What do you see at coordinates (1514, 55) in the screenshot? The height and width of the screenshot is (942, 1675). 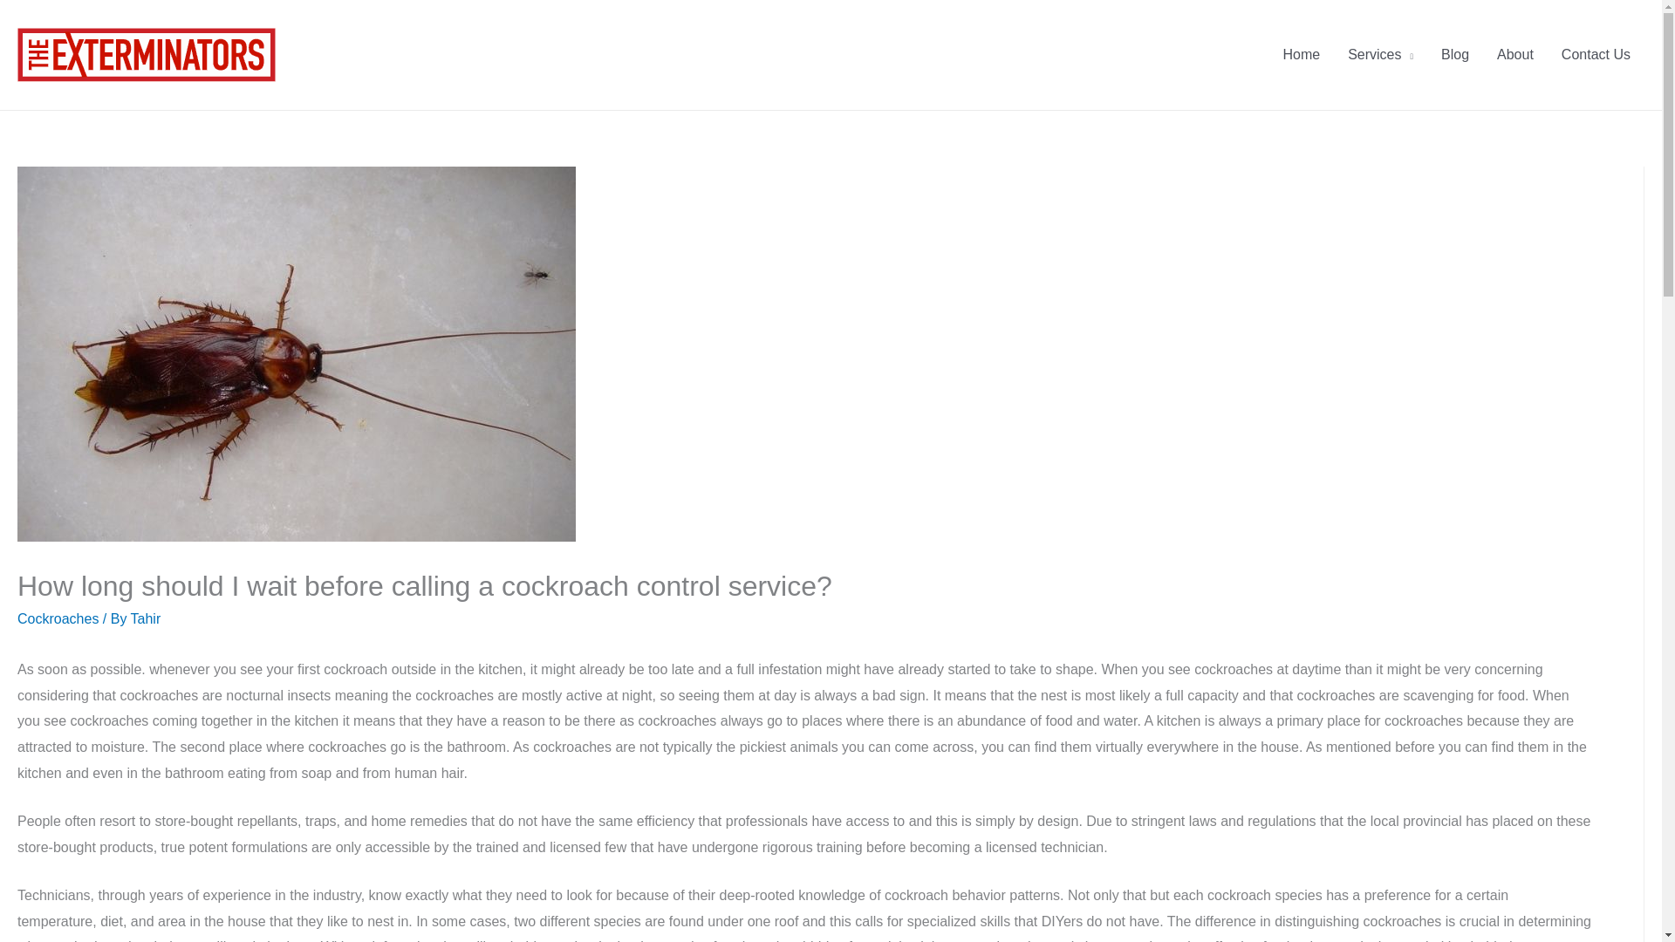 I see `About` at bounding box center [1514, 55].